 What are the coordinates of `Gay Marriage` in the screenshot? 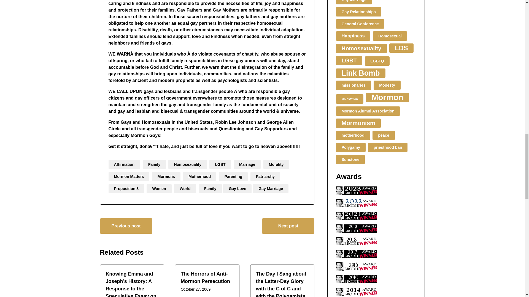 It's located at (271, 189).